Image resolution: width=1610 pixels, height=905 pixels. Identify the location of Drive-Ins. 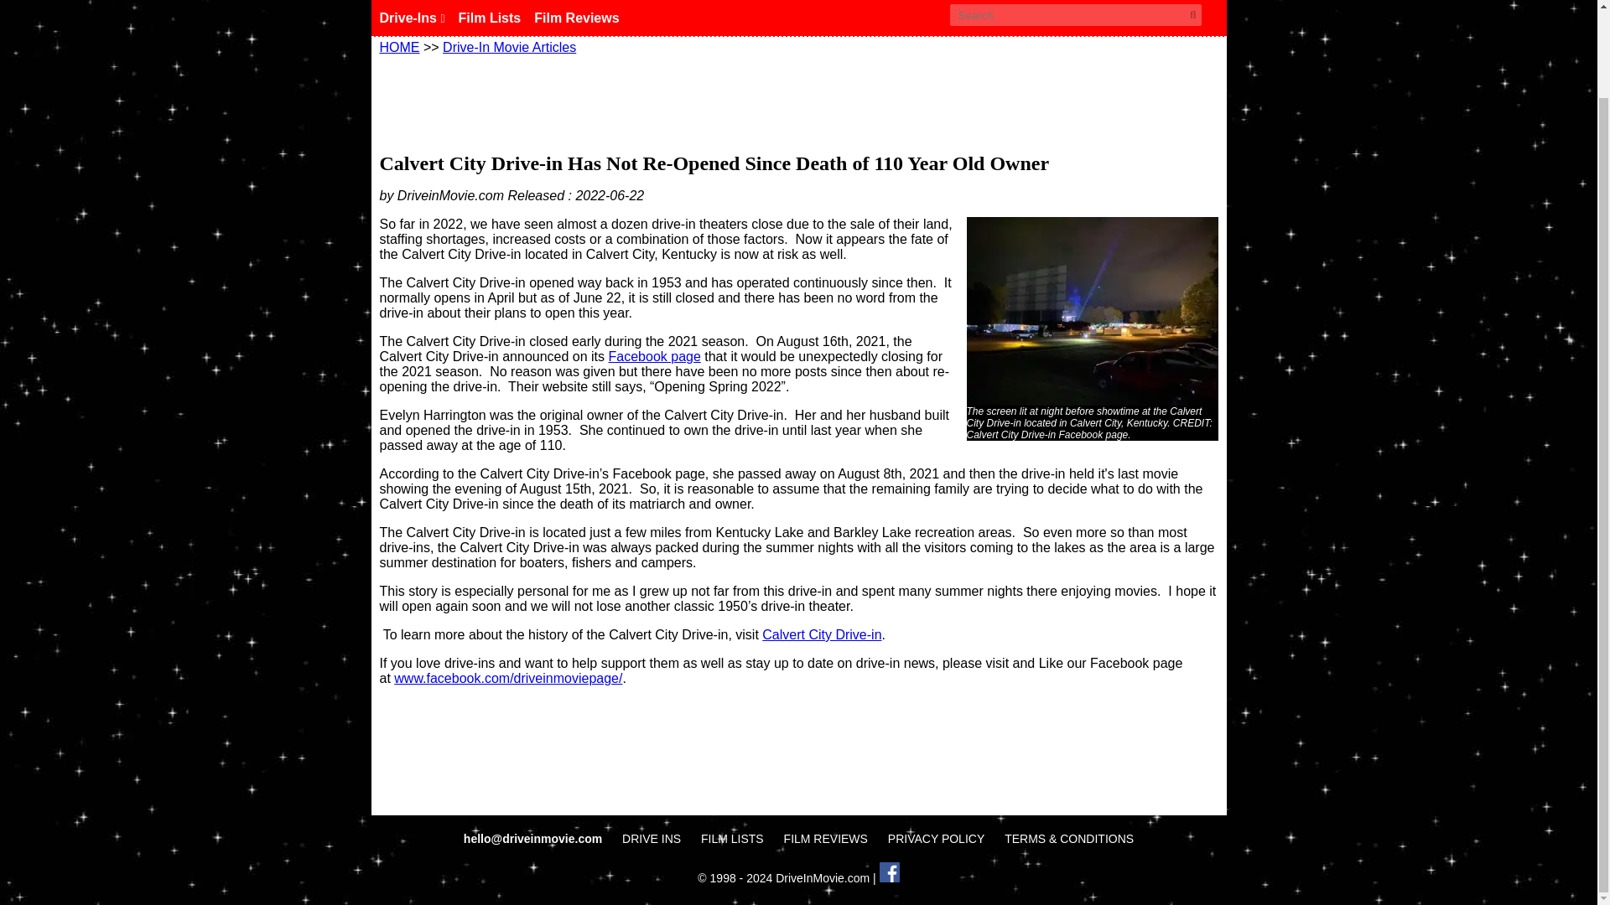
(418, 19).